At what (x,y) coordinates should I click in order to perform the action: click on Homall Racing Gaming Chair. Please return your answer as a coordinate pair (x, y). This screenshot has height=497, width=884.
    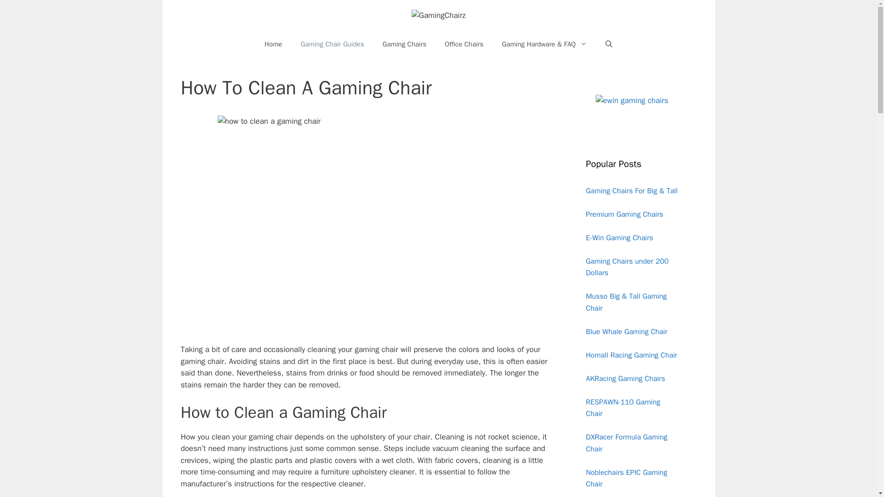
    Looking at the image, I should click on (631, 355).